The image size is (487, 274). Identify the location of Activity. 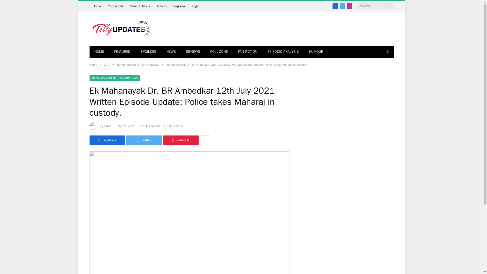
(162, 6).